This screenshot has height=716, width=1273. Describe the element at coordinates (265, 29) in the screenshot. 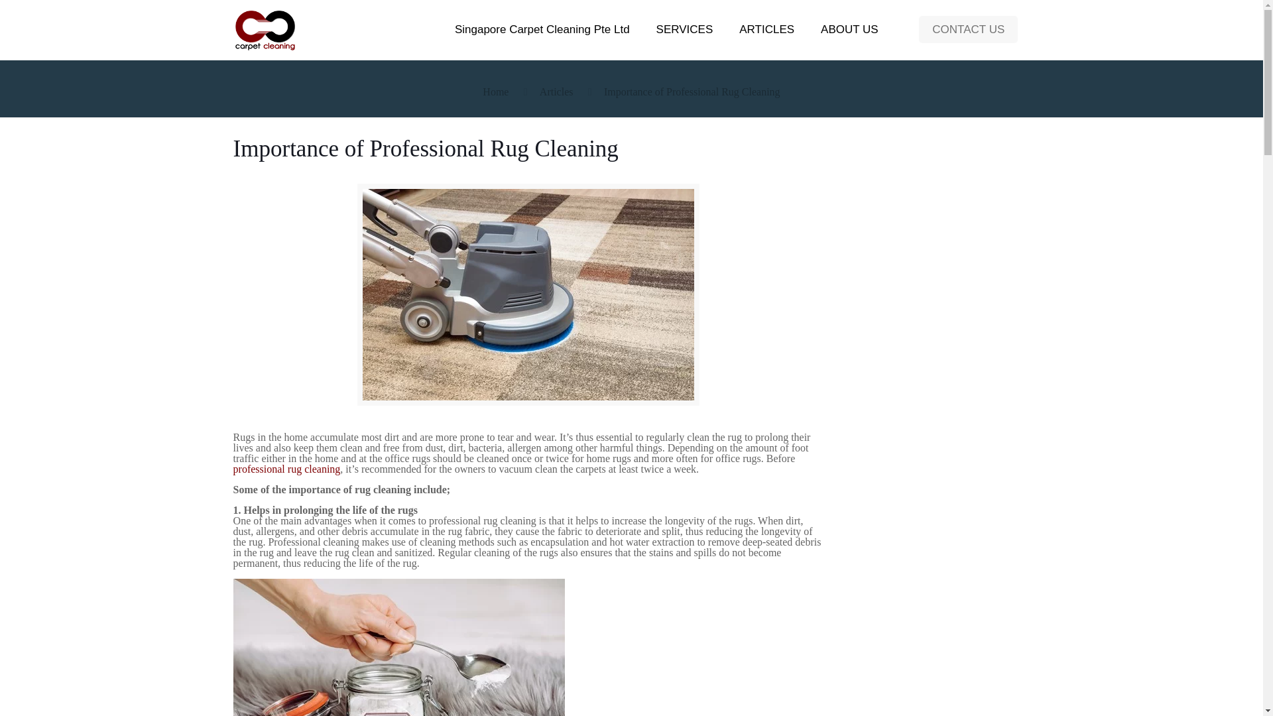

I see `Singapore Carpet Cleaning Pte Ltd` at that location.